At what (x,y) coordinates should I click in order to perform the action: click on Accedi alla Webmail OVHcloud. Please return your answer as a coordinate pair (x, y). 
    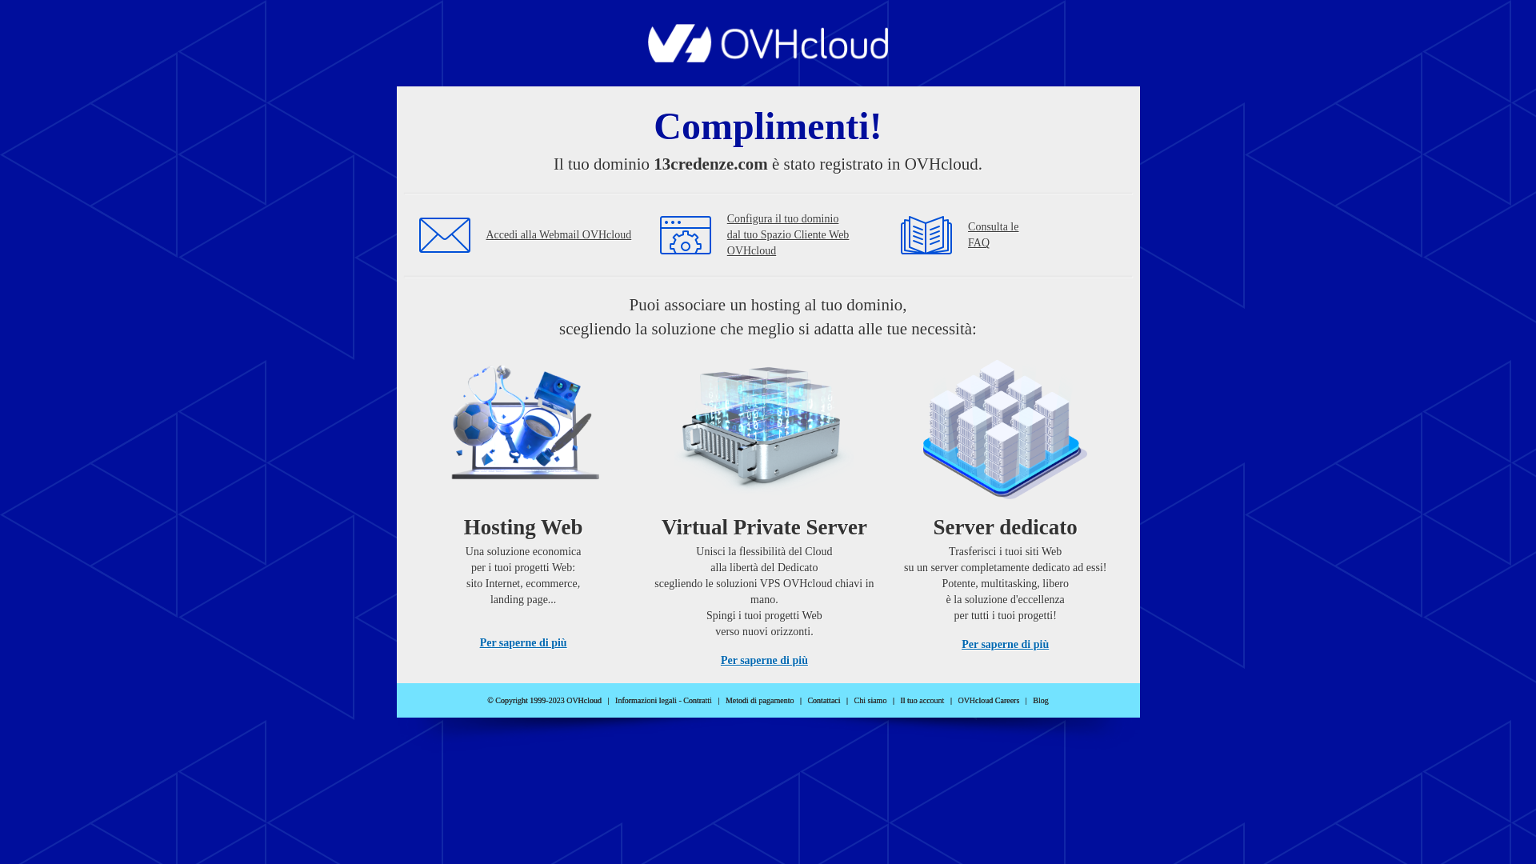
    Looking at the image, I should click on (559, 235).